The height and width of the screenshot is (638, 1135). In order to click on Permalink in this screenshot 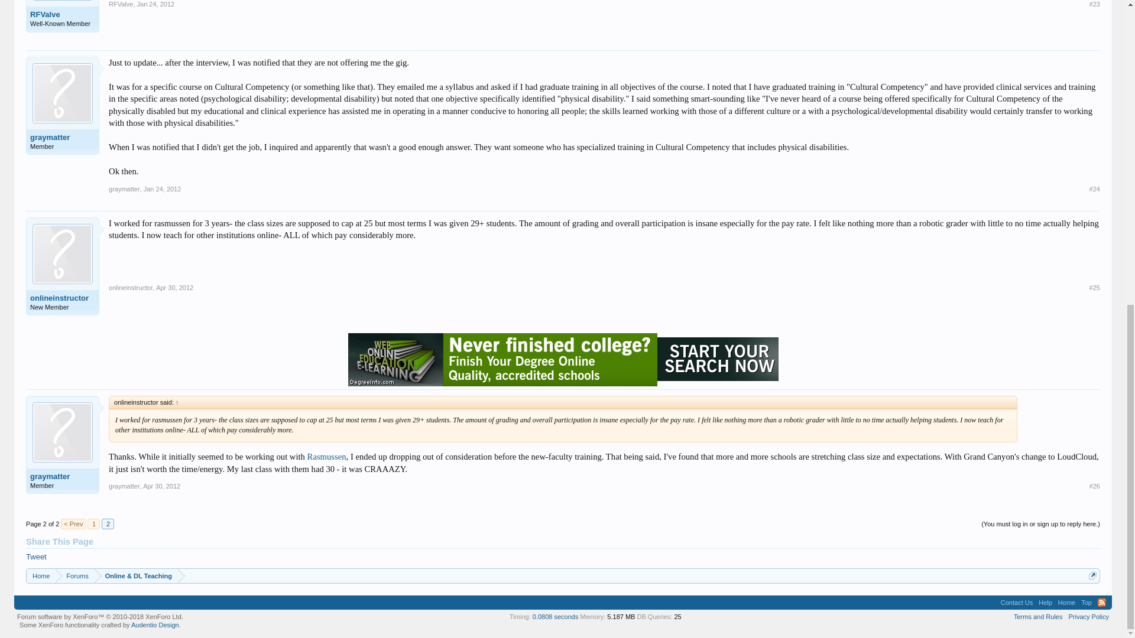, I will do `click(1095, 287)`.